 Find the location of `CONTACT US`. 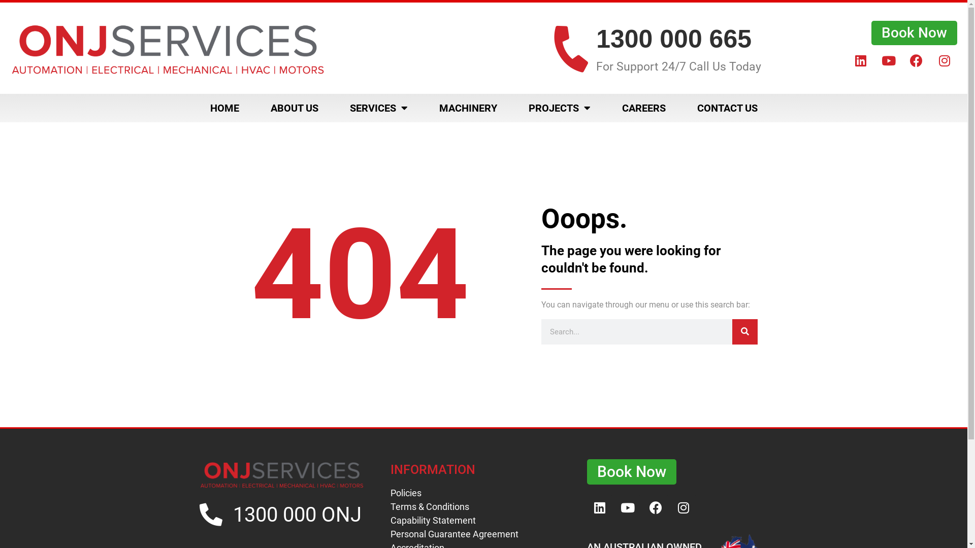

CONTACT US is located at coordinates (727, 108).